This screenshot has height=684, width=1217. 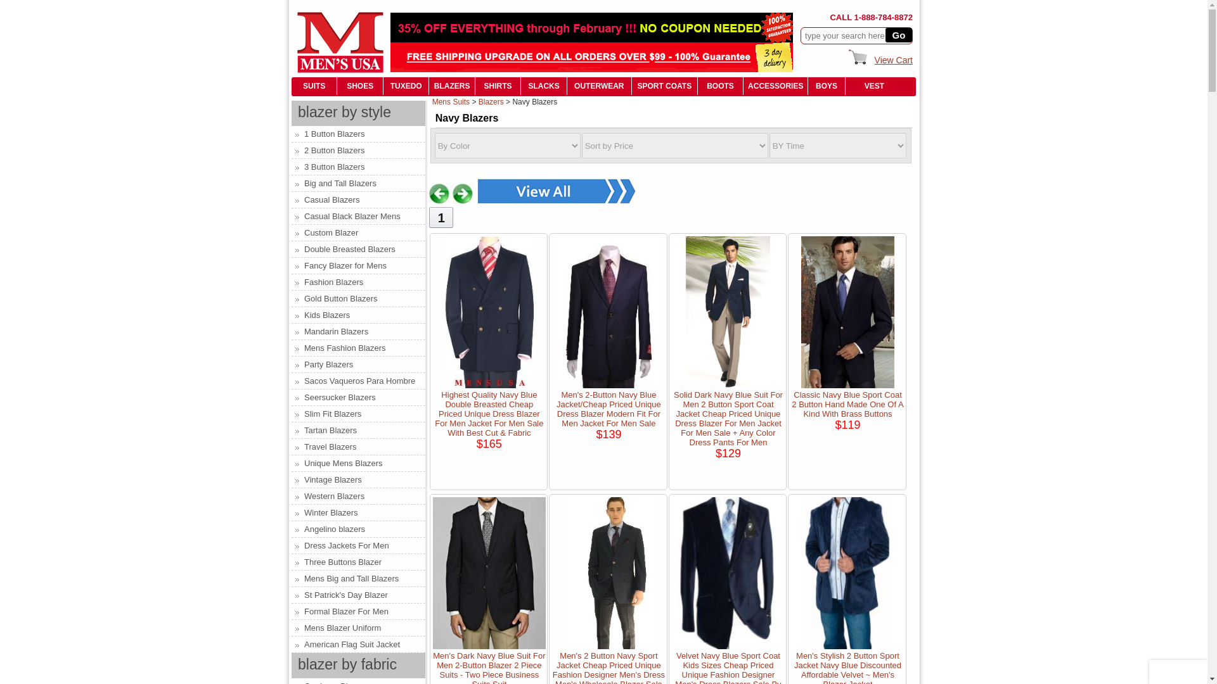 What do you see at coordinates (894, 60) in the screenshot?
I see `View Cart` at bounding box center [894, 60].